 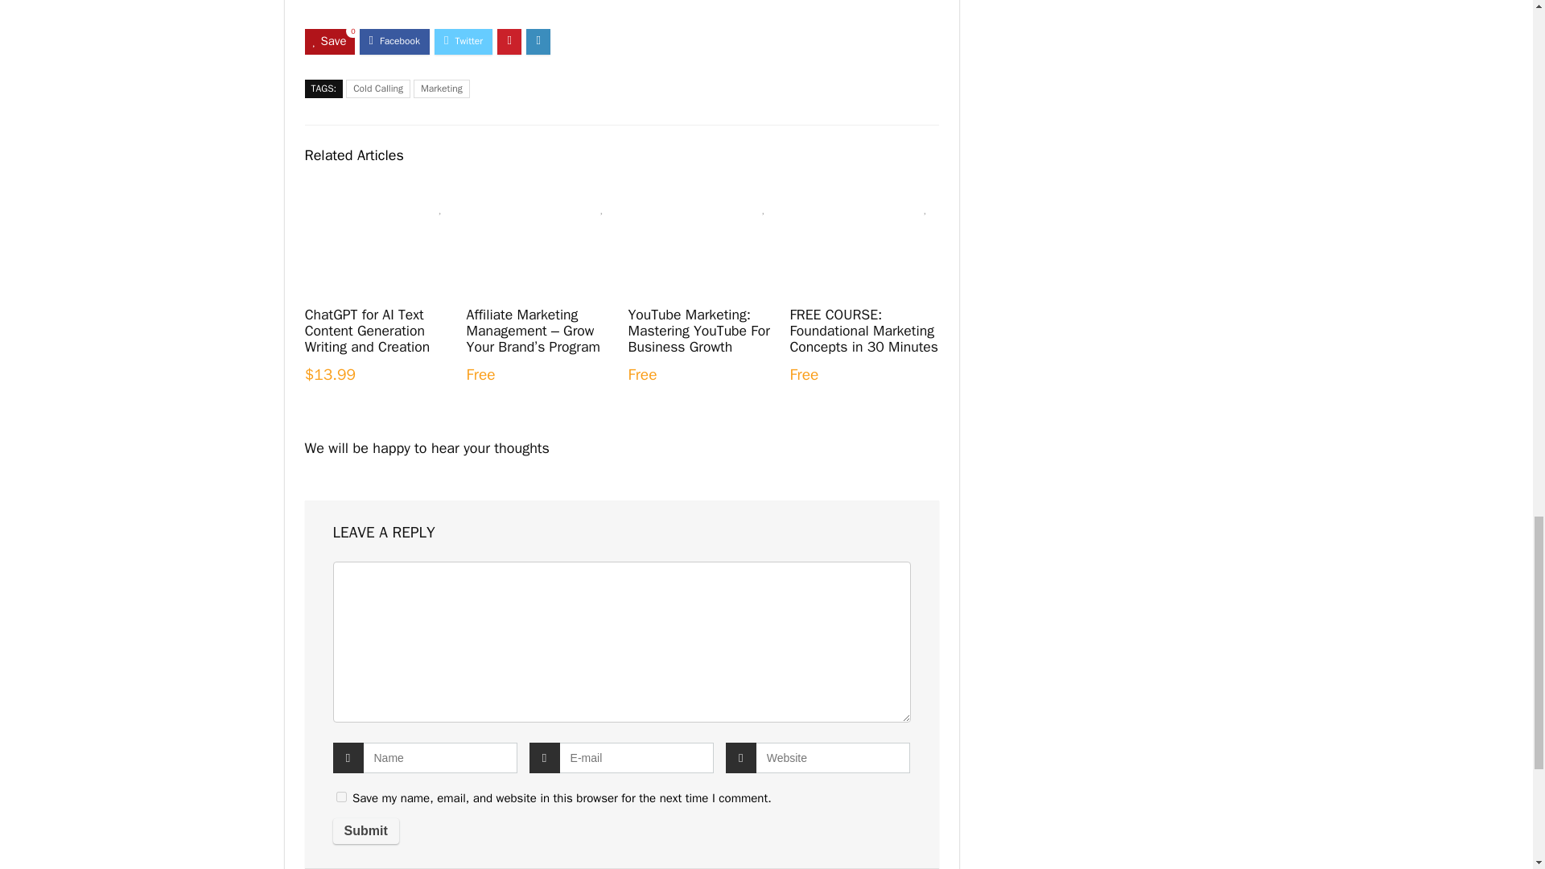 What do you see at coordinates (698, 330) in the screenshot?
I see `YouTube Marketing: Mastering YouTube For Business Growth` at bounding box center [698, 330].